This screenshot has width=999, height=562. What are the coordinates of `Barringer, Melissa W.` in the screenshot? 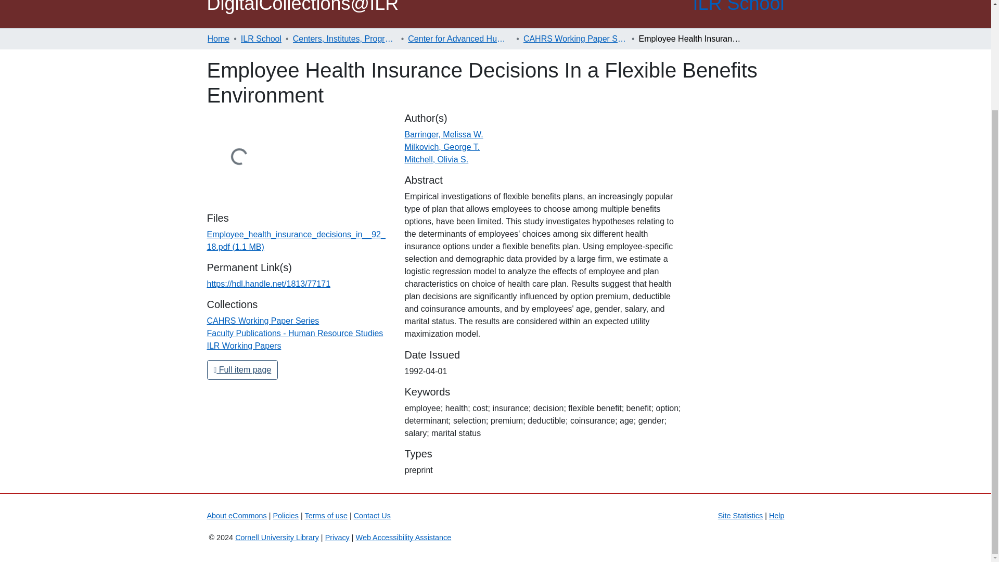 It's located at (443, 134).